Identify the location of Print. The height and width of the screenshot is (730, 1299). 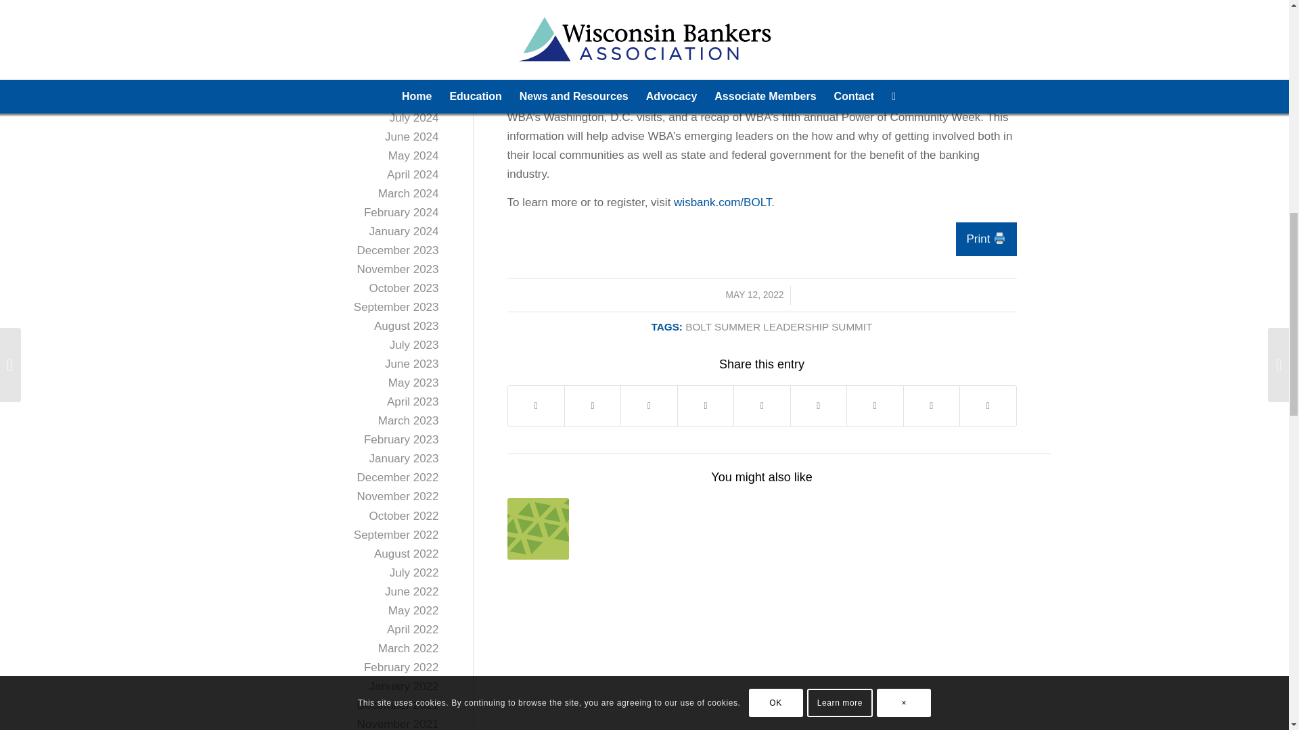
(986, 239).